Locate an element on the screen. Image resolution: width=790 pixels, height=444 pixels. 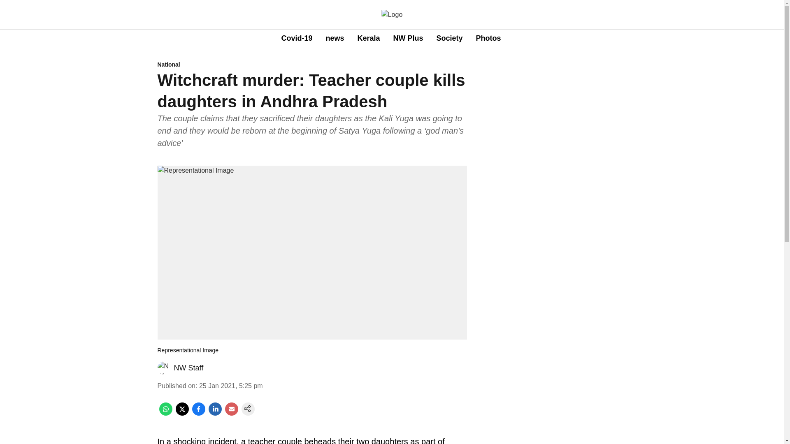
NW Staff is located at coordinates (188, 368).